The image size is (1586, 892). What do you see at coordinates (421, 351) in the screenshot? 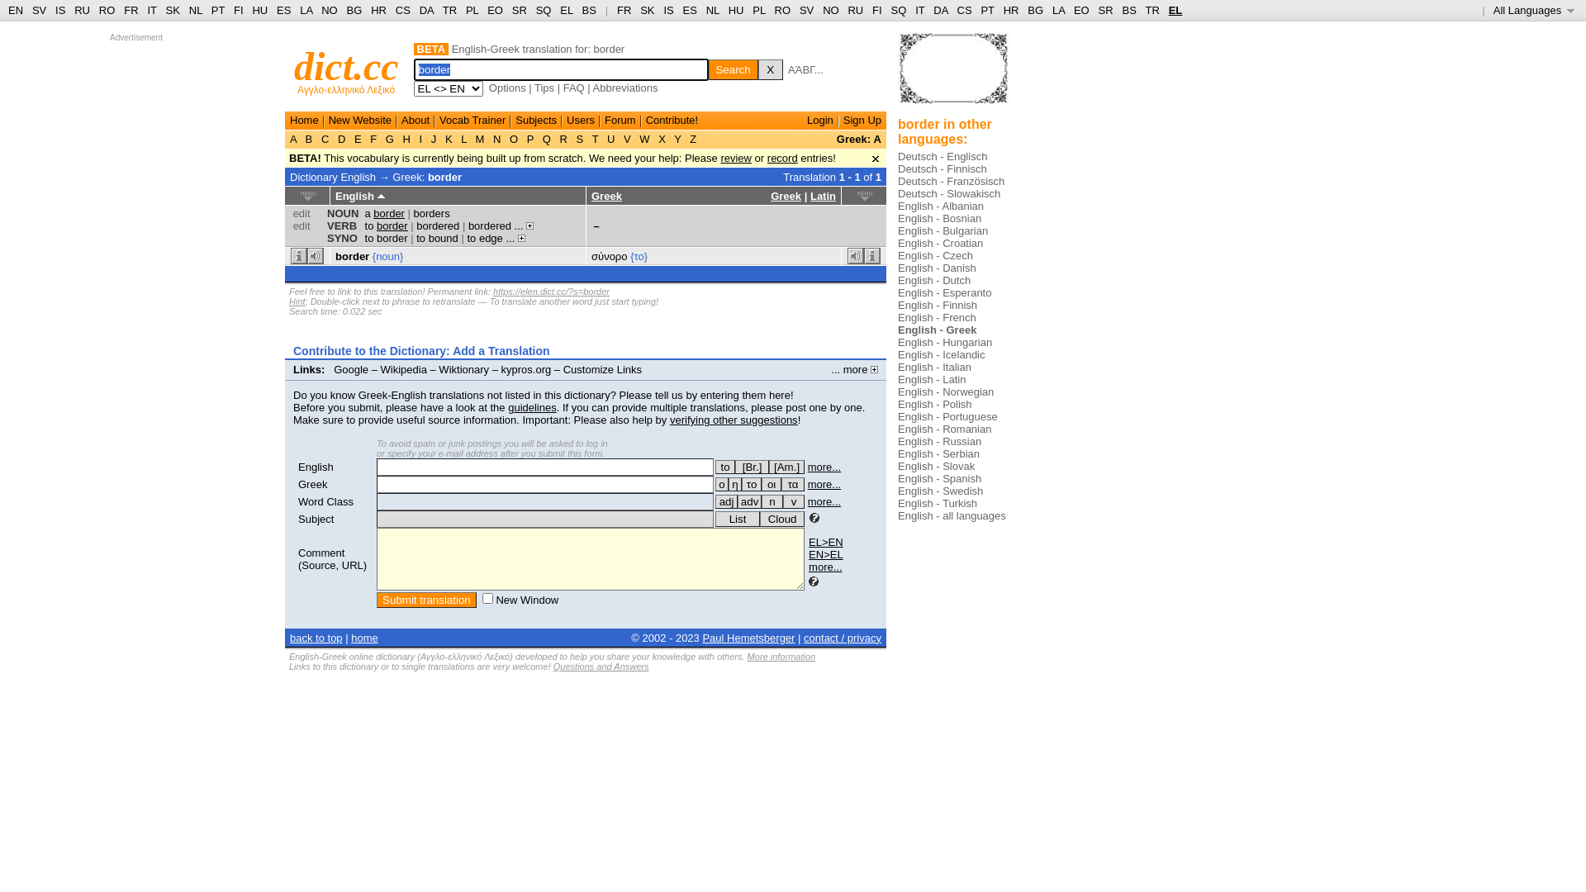
I see `Contribute to the Dictionary: Add a Translation` at bounding box center [421, 351].